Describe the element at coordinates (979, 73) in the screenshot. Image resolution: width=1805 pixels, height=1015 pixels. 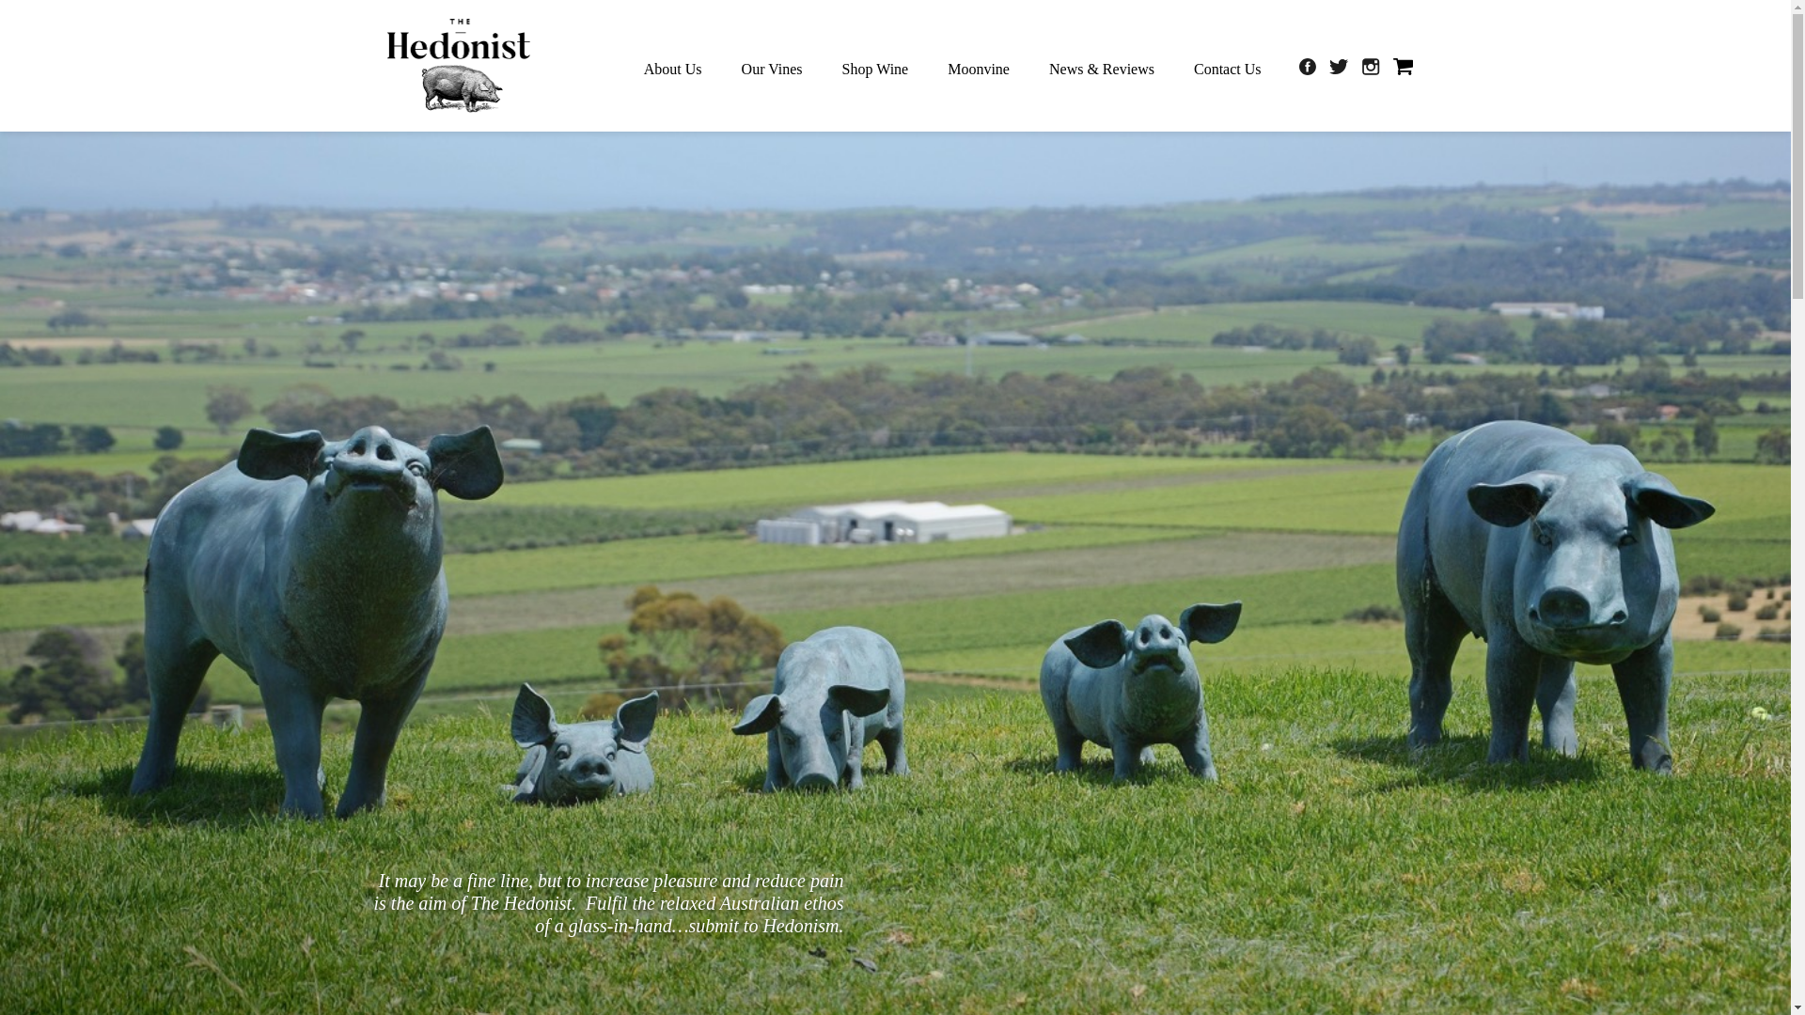
I see `Moonvine` at that location.